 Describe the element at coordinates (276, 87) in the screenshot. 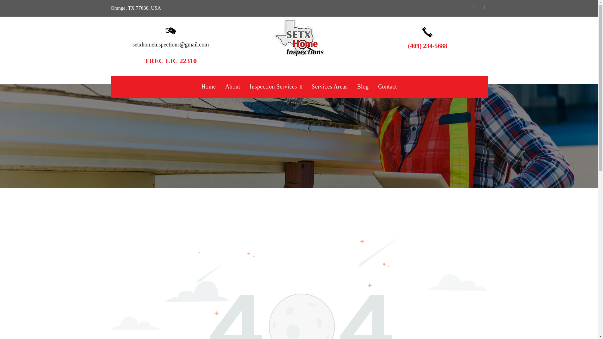

I see `Inspection Services` at that location.